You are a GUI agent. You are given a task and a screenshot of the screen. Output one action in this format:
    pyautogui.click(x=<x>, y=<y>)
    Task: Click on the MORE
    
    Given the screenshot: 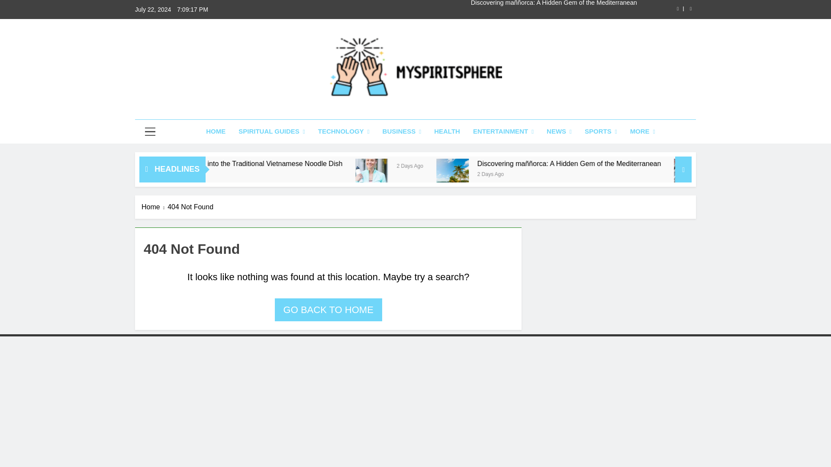 What is the action you would take?
    pyautogui.click(x=642, y=131)
    